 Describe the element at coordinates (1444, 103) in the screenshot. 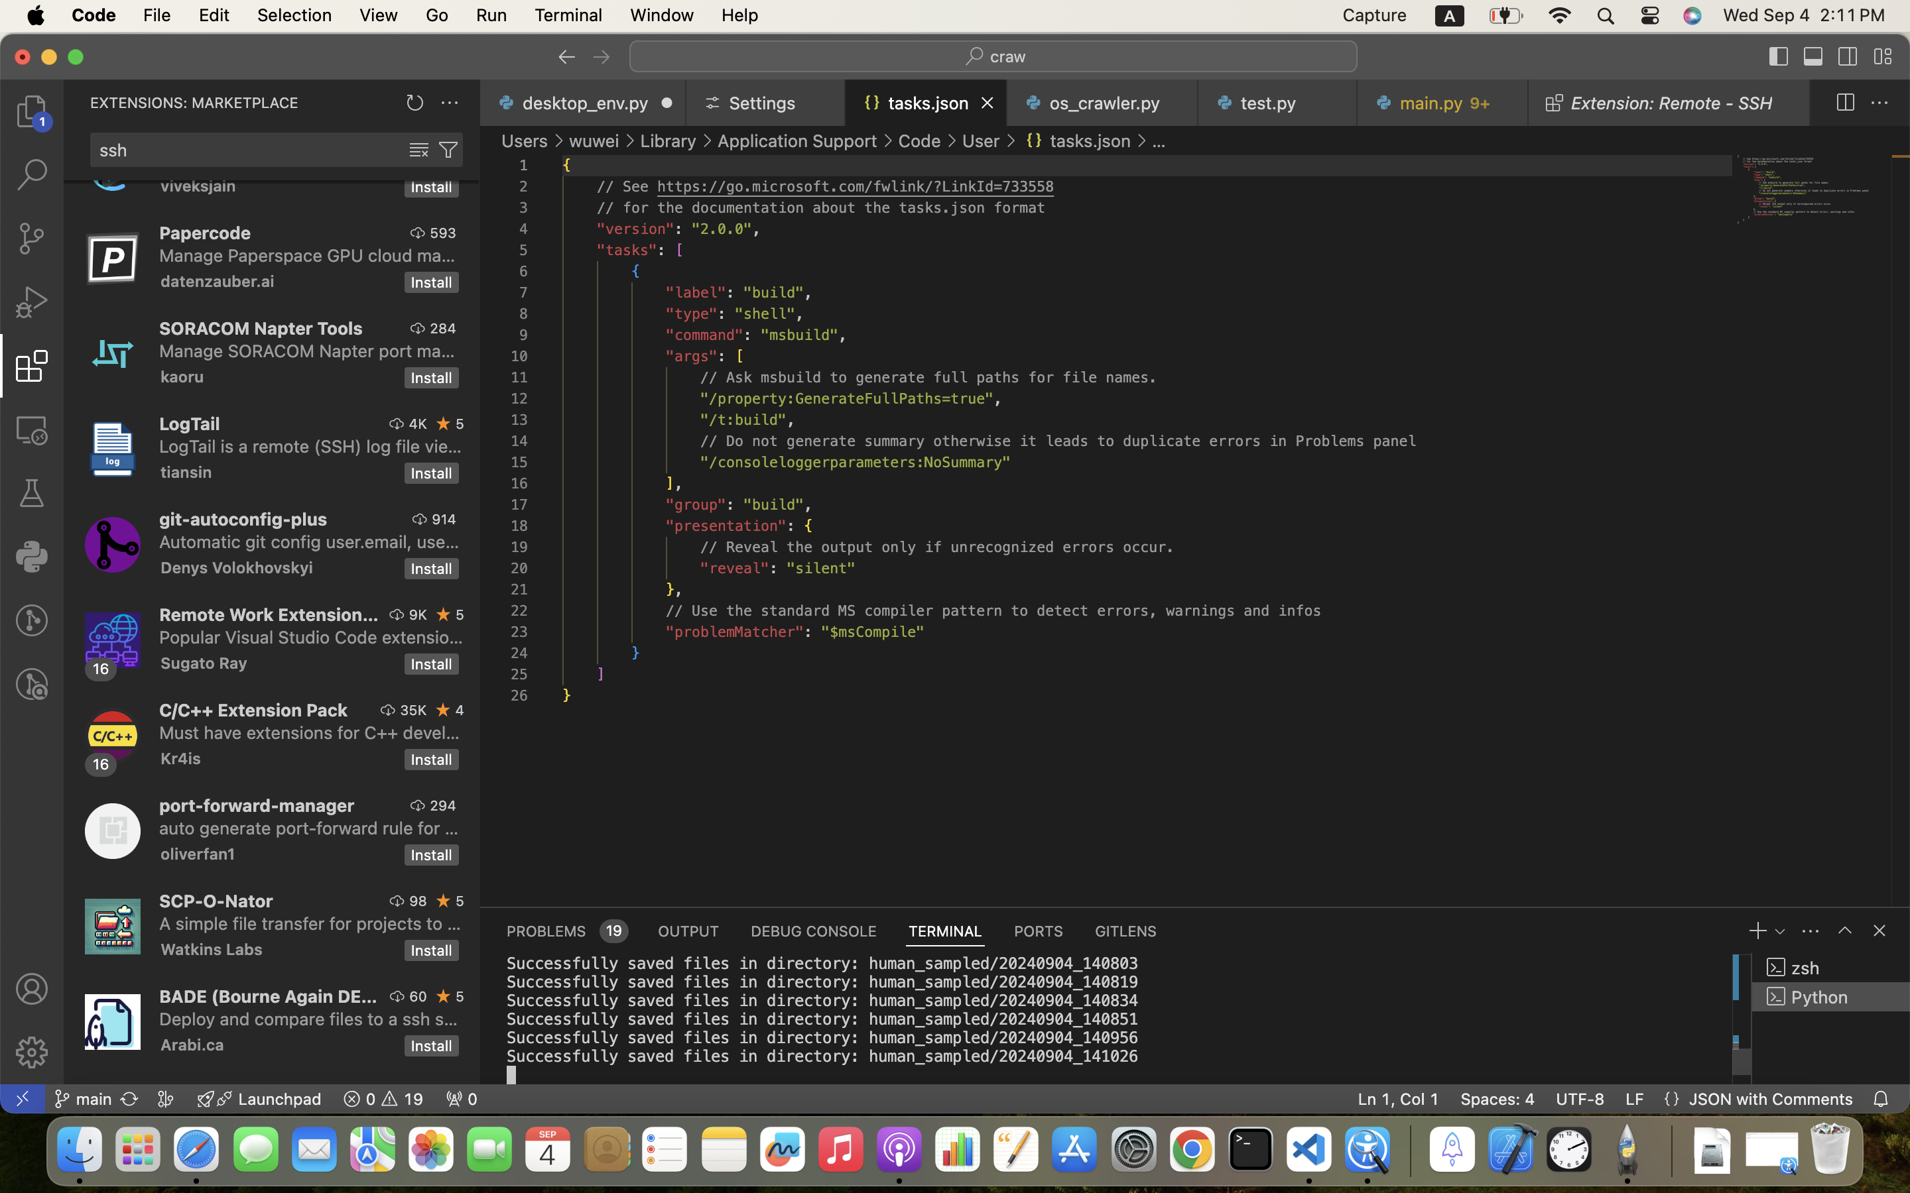

I see `0 main.py   9+` at that location.